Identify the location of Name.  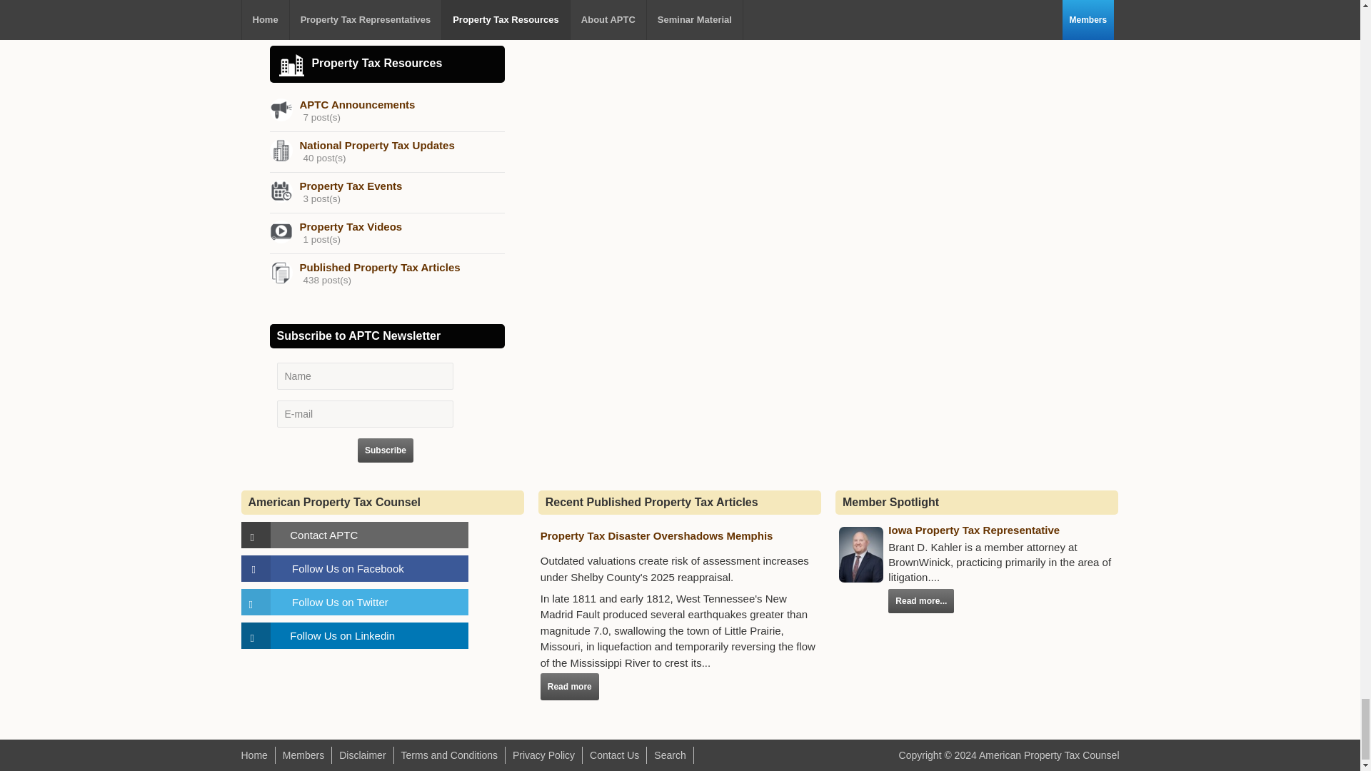
(365, 376).